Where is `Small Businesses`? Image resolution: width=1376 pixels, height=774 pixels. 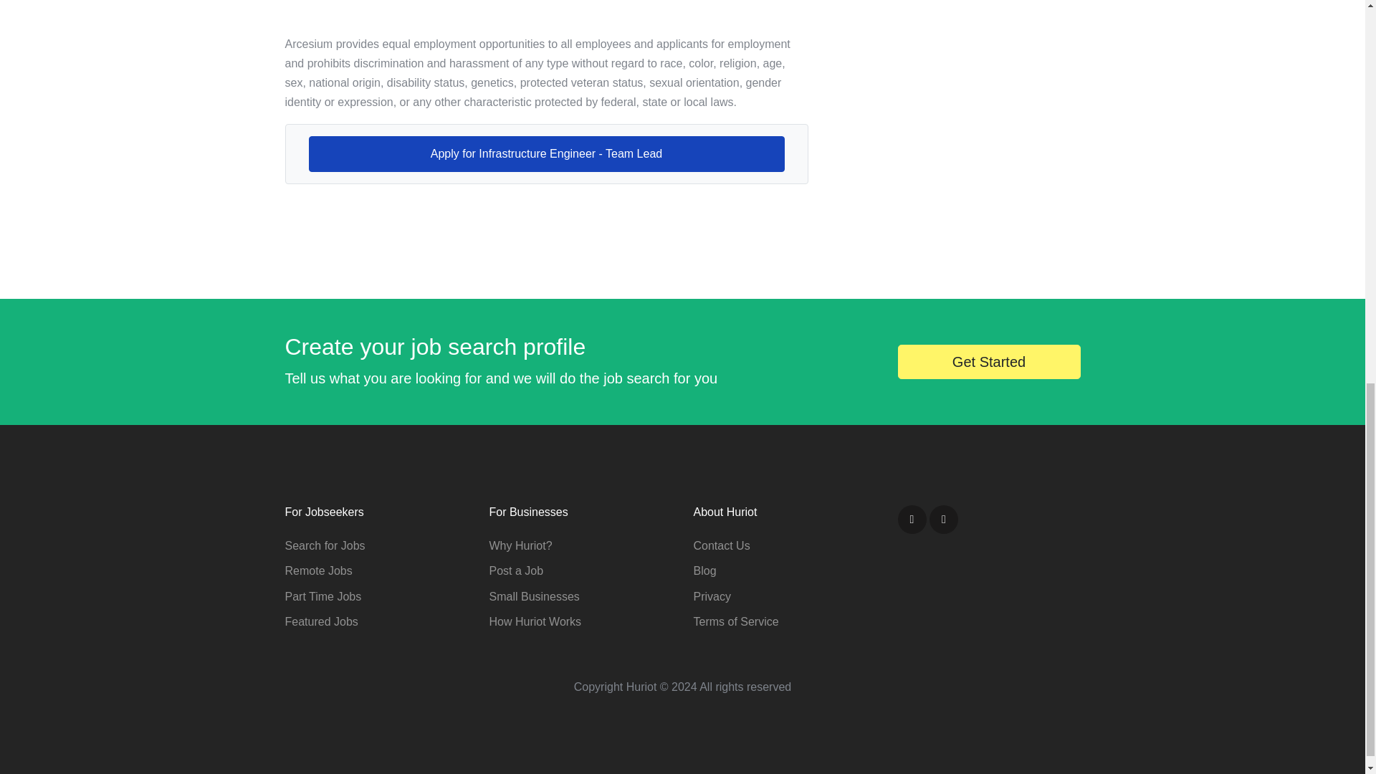
Small Businesses is located at coordinates (533, 596).